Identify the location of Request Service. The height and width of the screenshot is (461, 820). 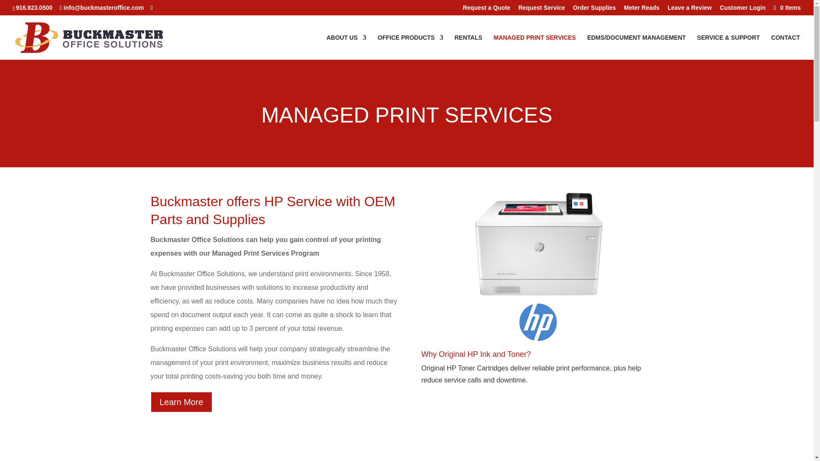
(542, 9).